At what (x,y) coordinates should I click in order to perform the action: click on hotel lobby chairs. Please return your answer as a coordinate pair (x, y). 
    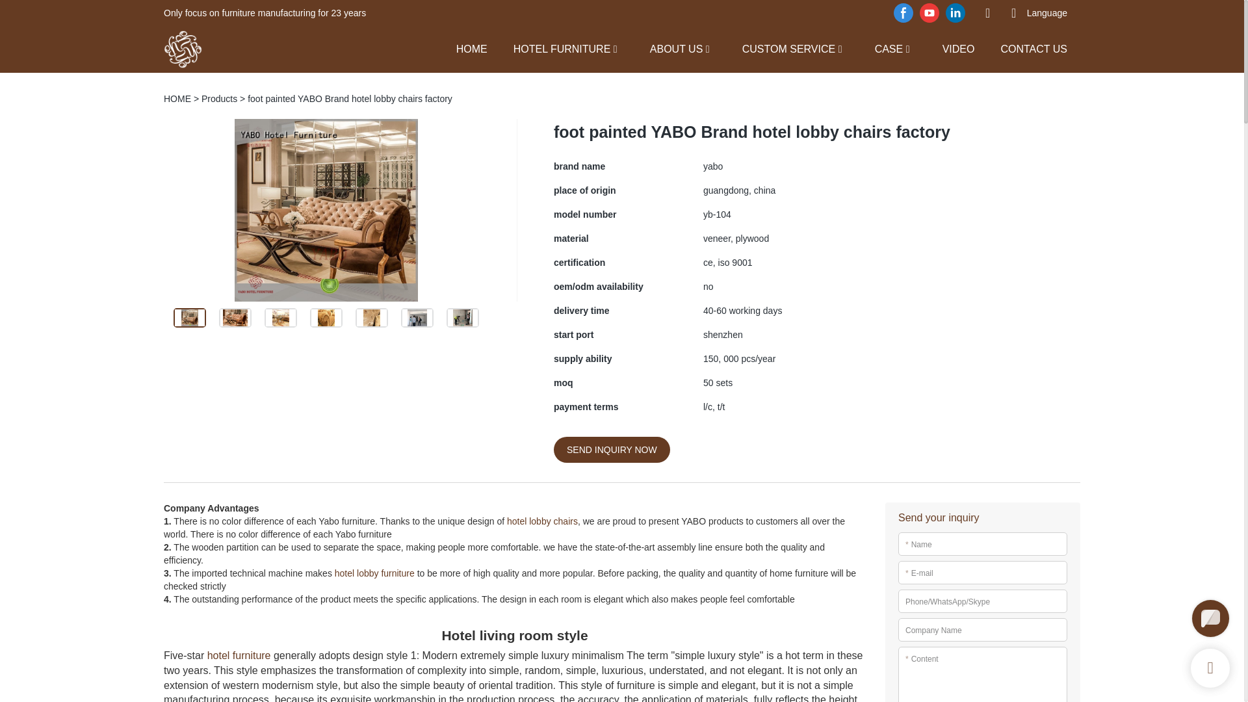
    Looking at the image, I should click on (542, 521).